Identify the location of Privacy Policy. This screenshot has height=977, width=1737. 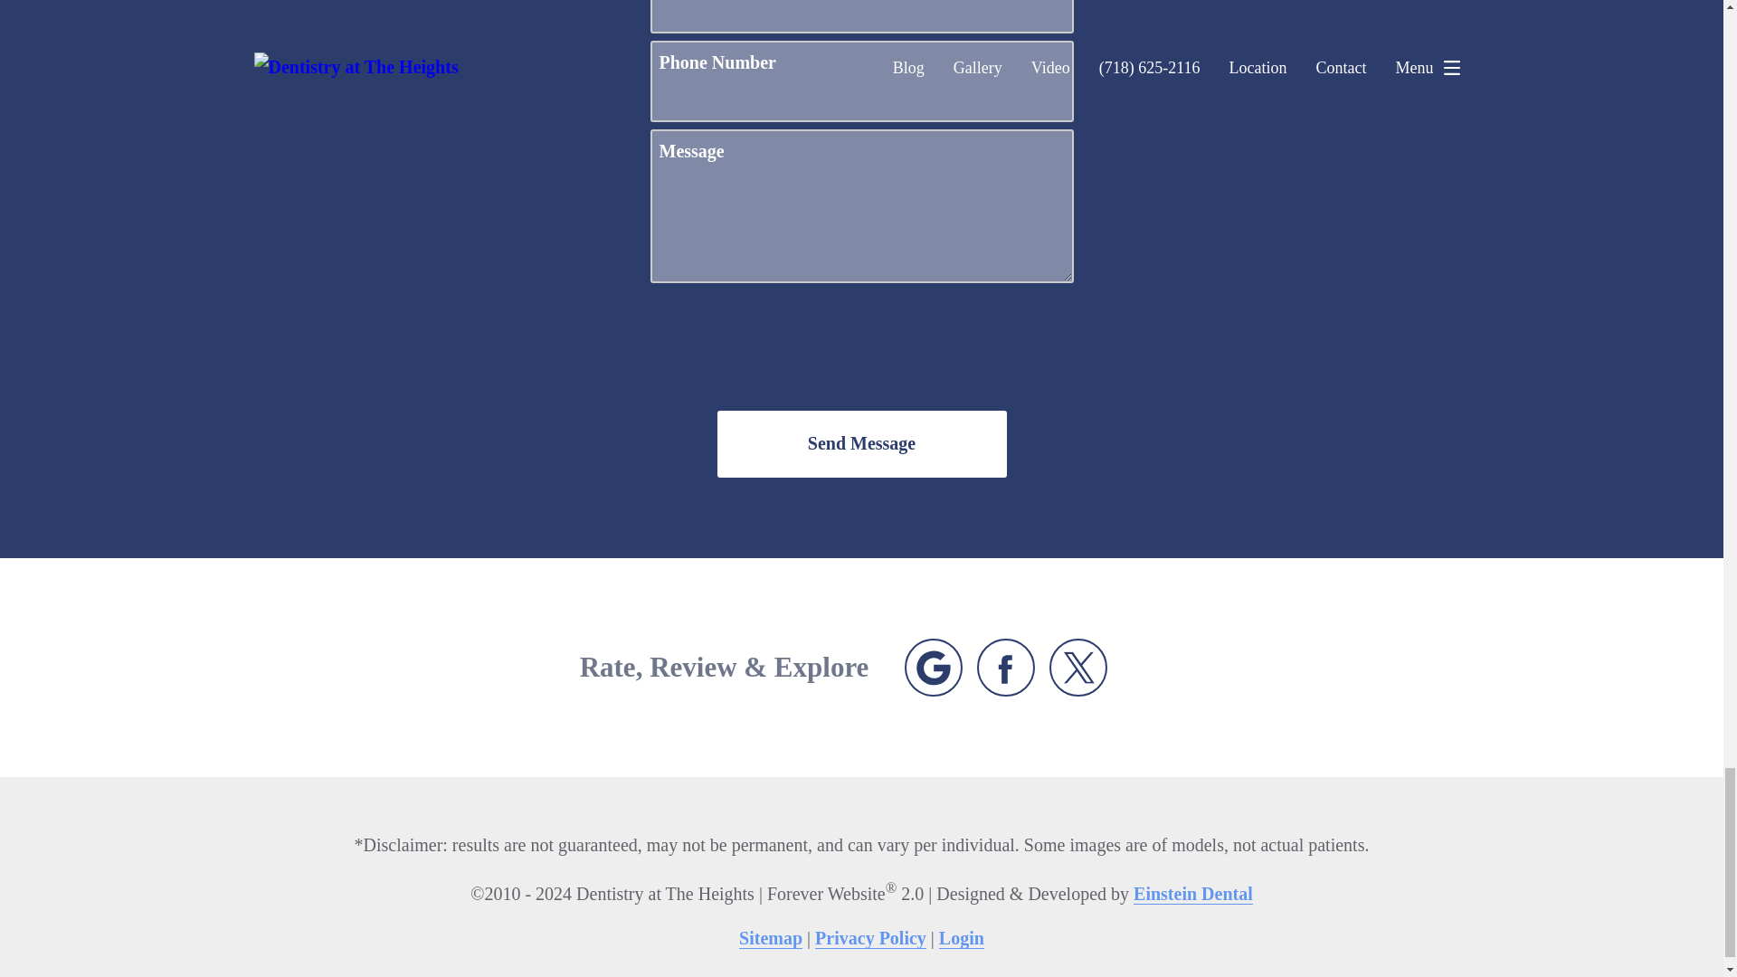
(870, 938).